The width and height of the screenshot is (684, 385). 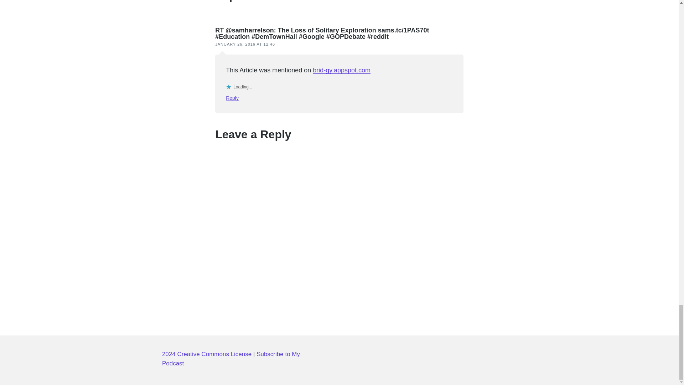 What do you see at coordinates (245, 44) in the screenshot?
I see `JANUARY 26, 2016 AT 12:46` at bounding box center [245, 44].